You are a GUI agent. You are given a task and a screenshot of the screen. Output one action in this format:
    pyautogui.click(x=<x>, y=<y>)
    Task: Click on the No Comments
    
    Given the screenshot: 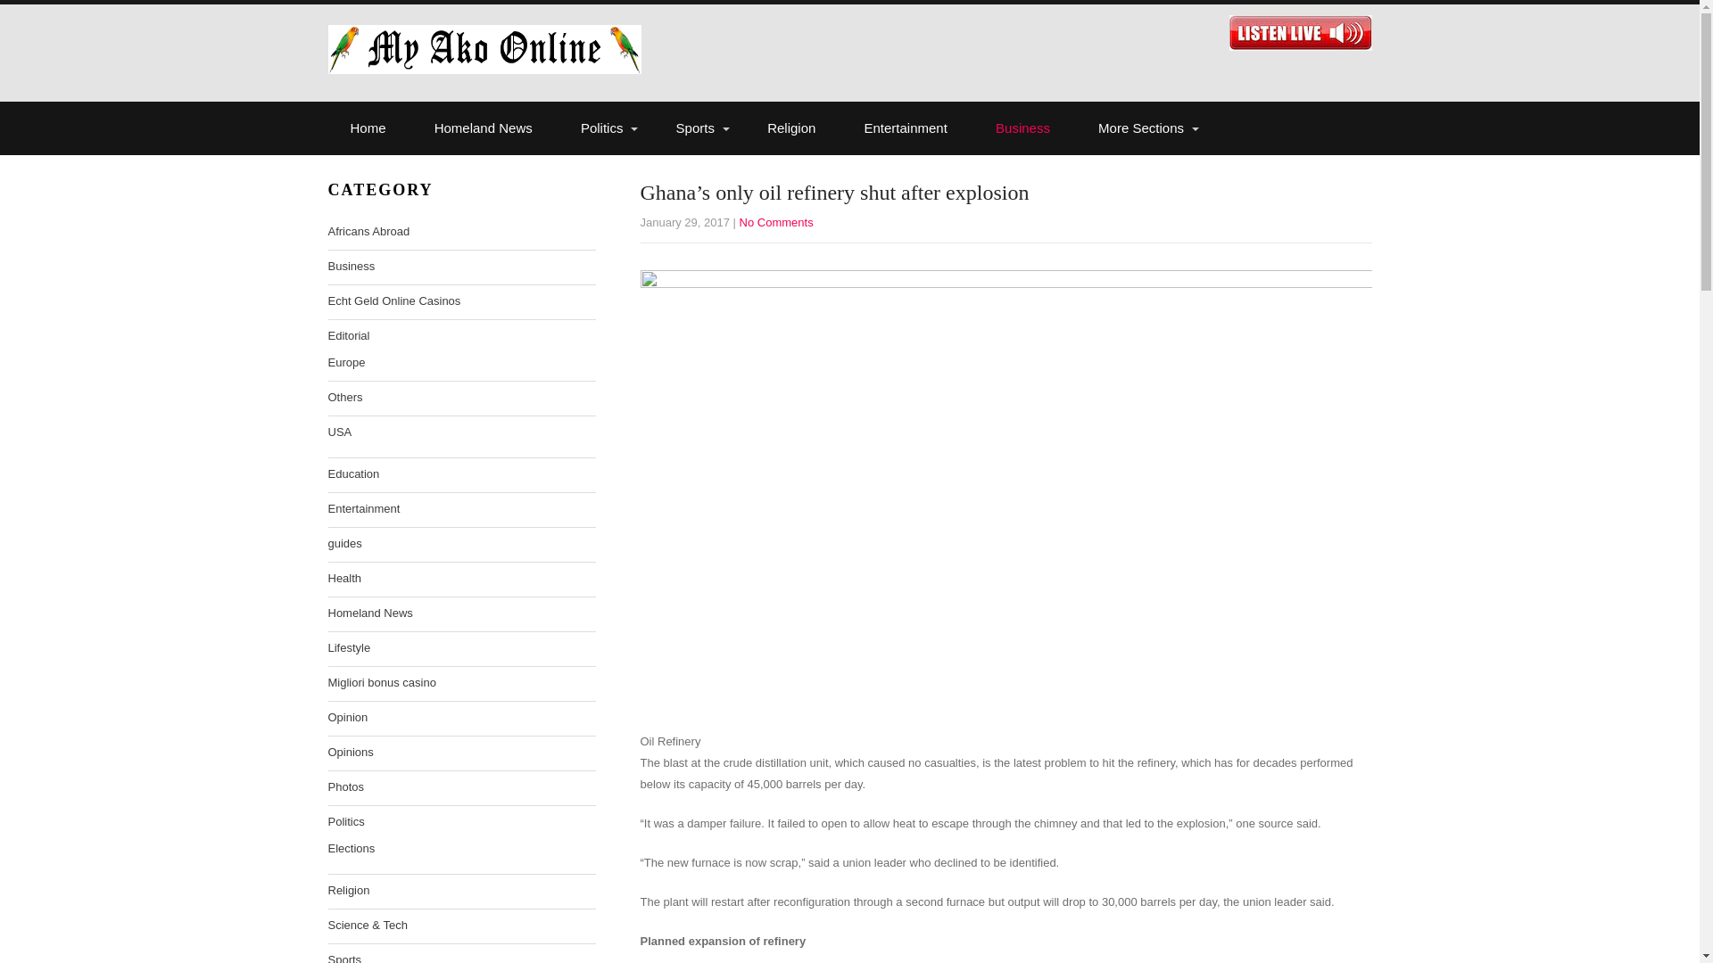 What is the action you would take?
    pyautogui.click(x=776, y=222)
    